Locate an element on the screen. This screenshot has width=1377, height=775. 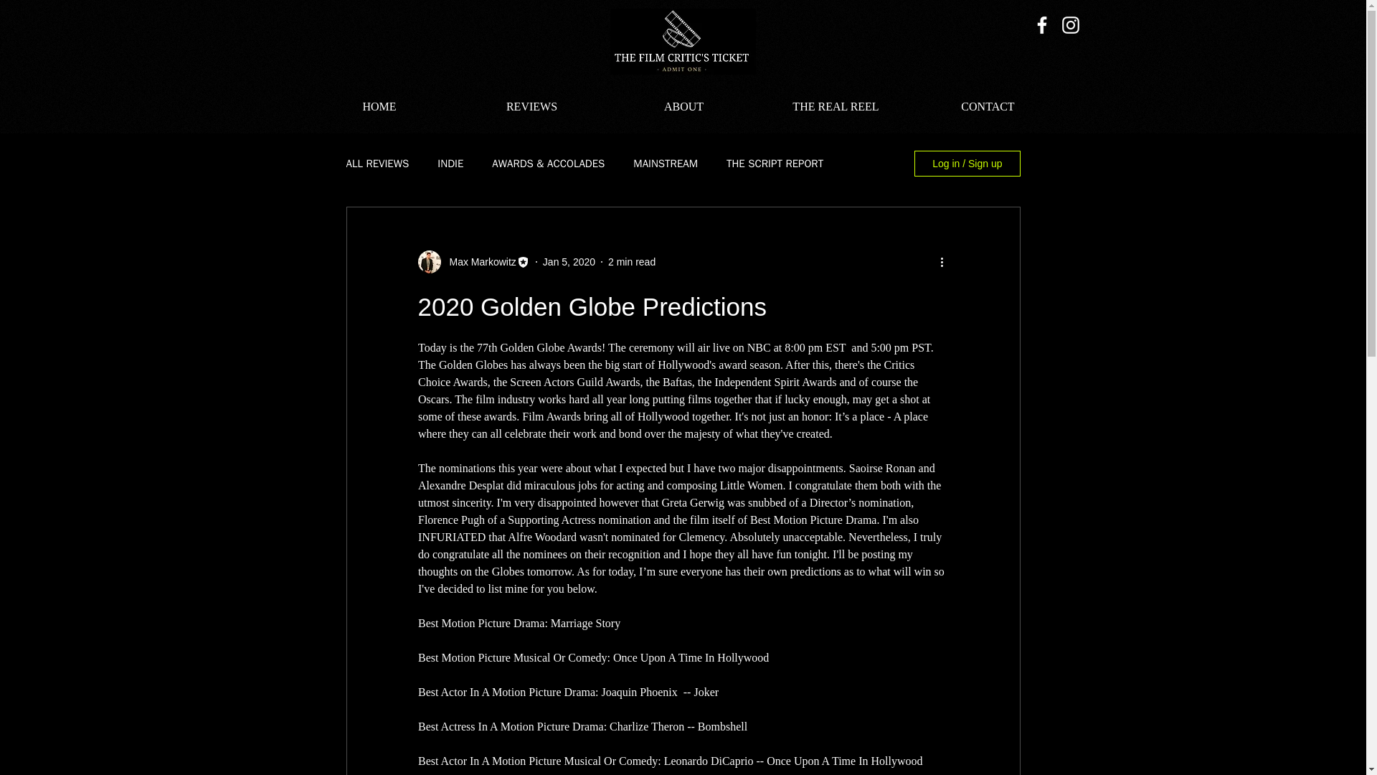
INDIE is located at coordinates (450, 163).